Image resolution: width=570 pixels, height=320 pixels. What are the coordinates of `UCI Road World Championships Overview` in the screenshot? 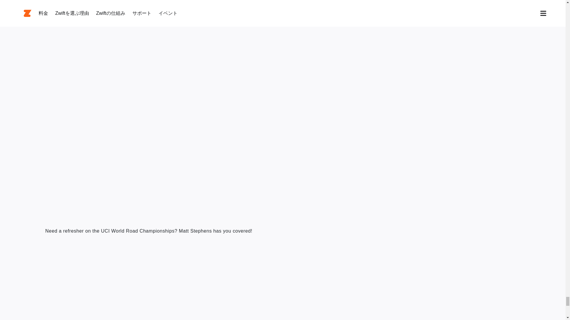 It's located at (119, 280).